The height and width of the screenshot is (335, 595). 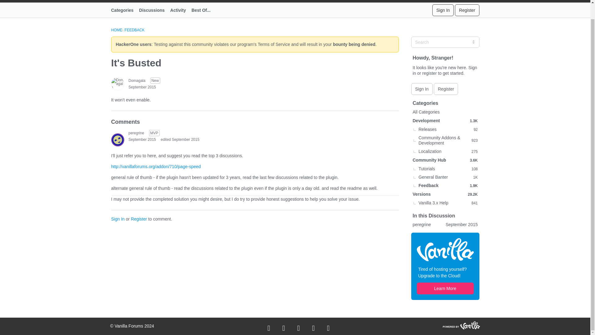 What do you see at coordinates (474, 151) in the screenshot?
I see `275 discussions` at bounding box center [474, 151].